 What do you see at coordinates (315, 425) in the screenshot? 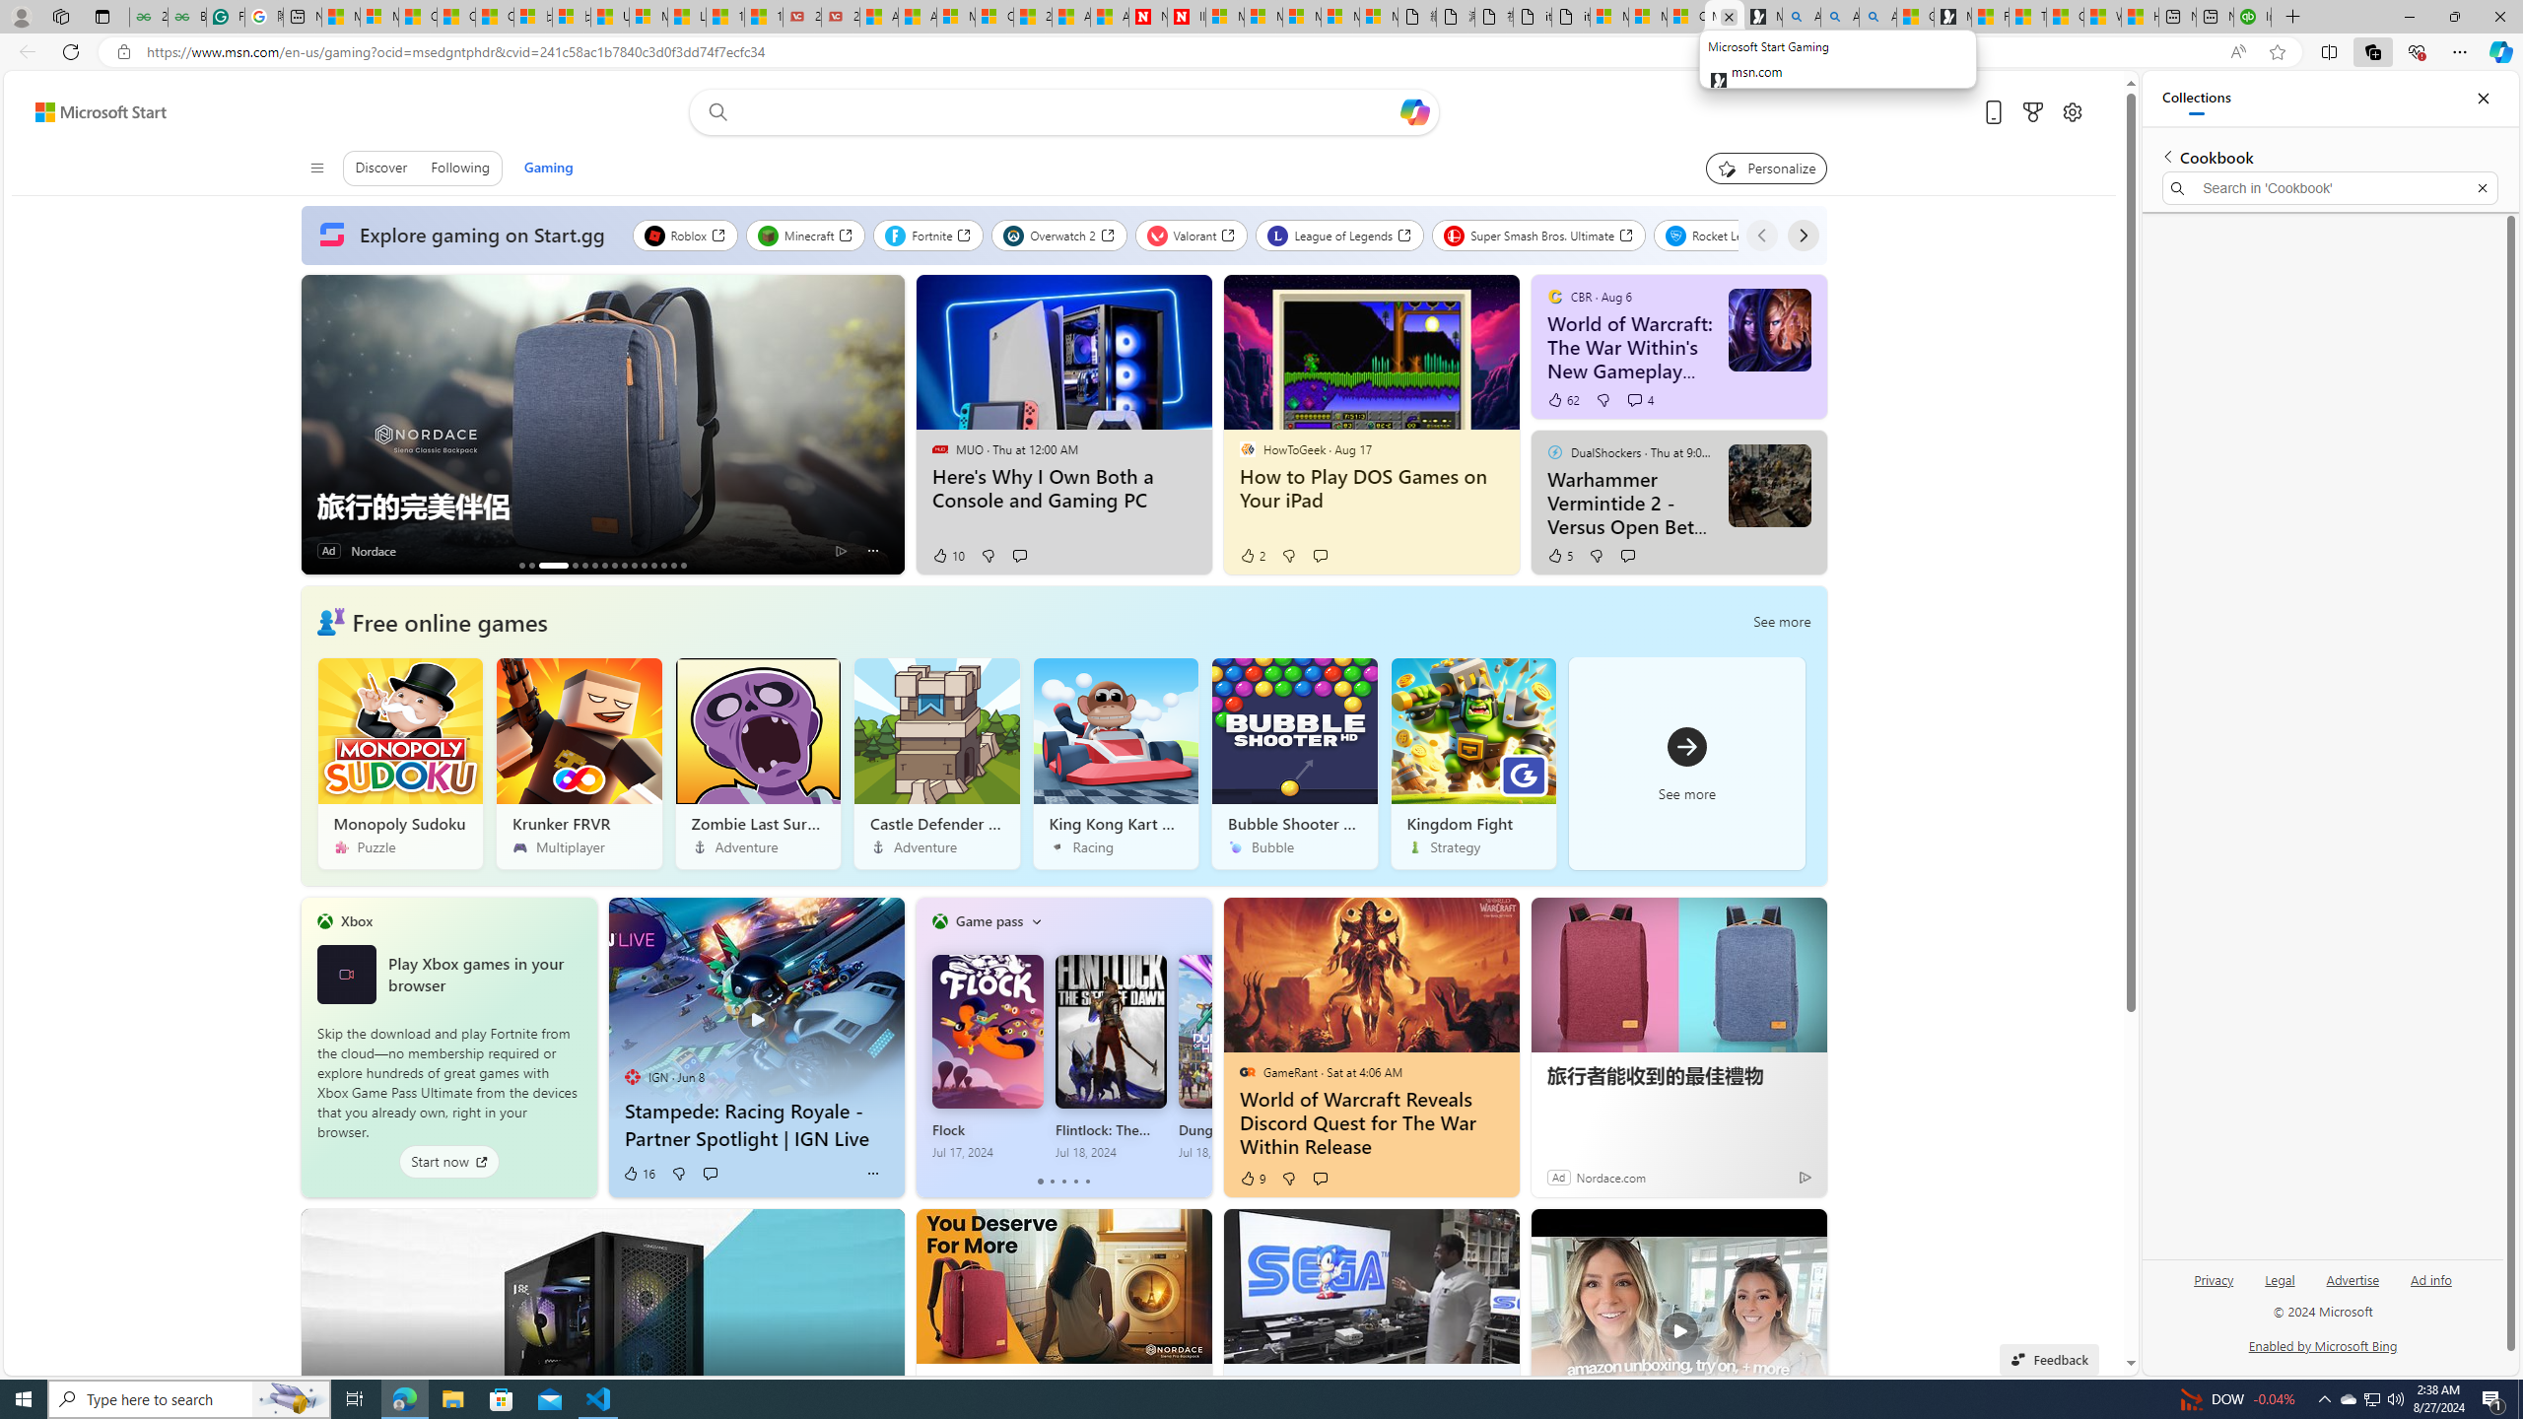
I see `Previous slide` at bounding box center [315, 425].